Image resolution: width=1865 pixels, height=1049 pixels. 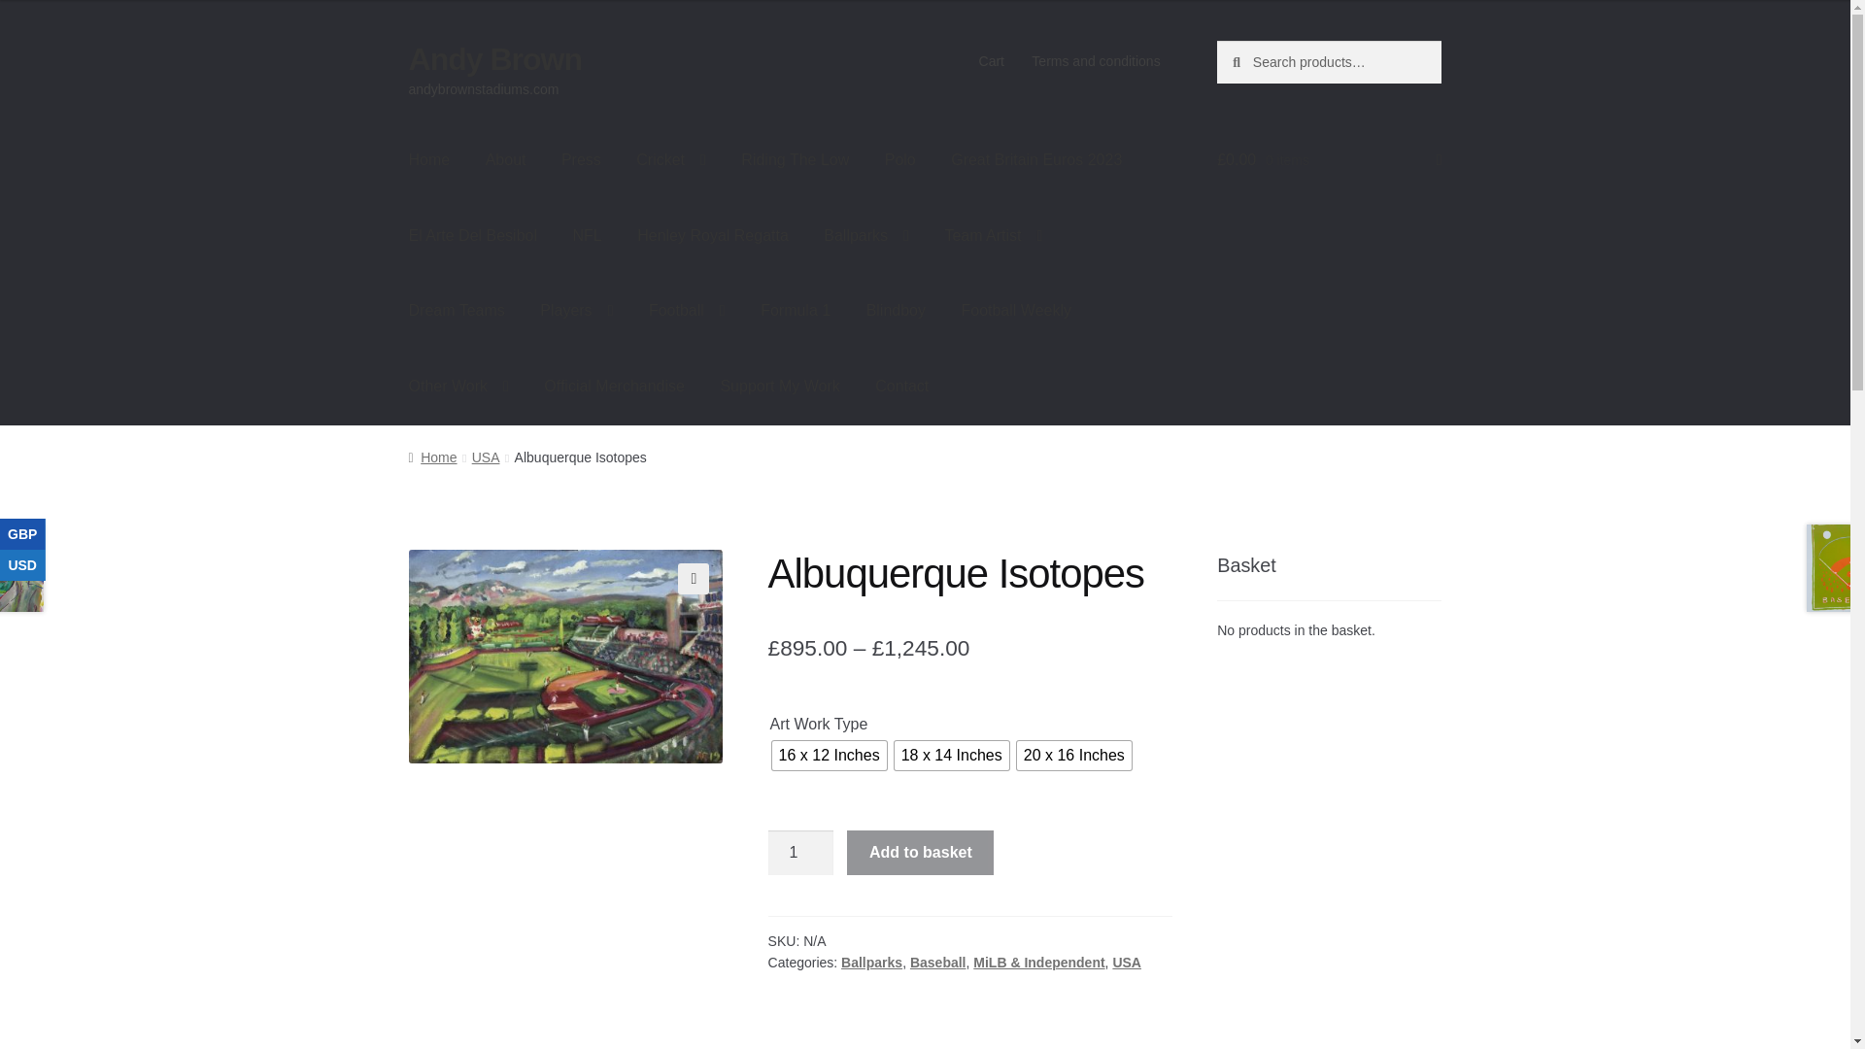 I want to click on 18 x 14 Inches, so click(x=952, y=755).